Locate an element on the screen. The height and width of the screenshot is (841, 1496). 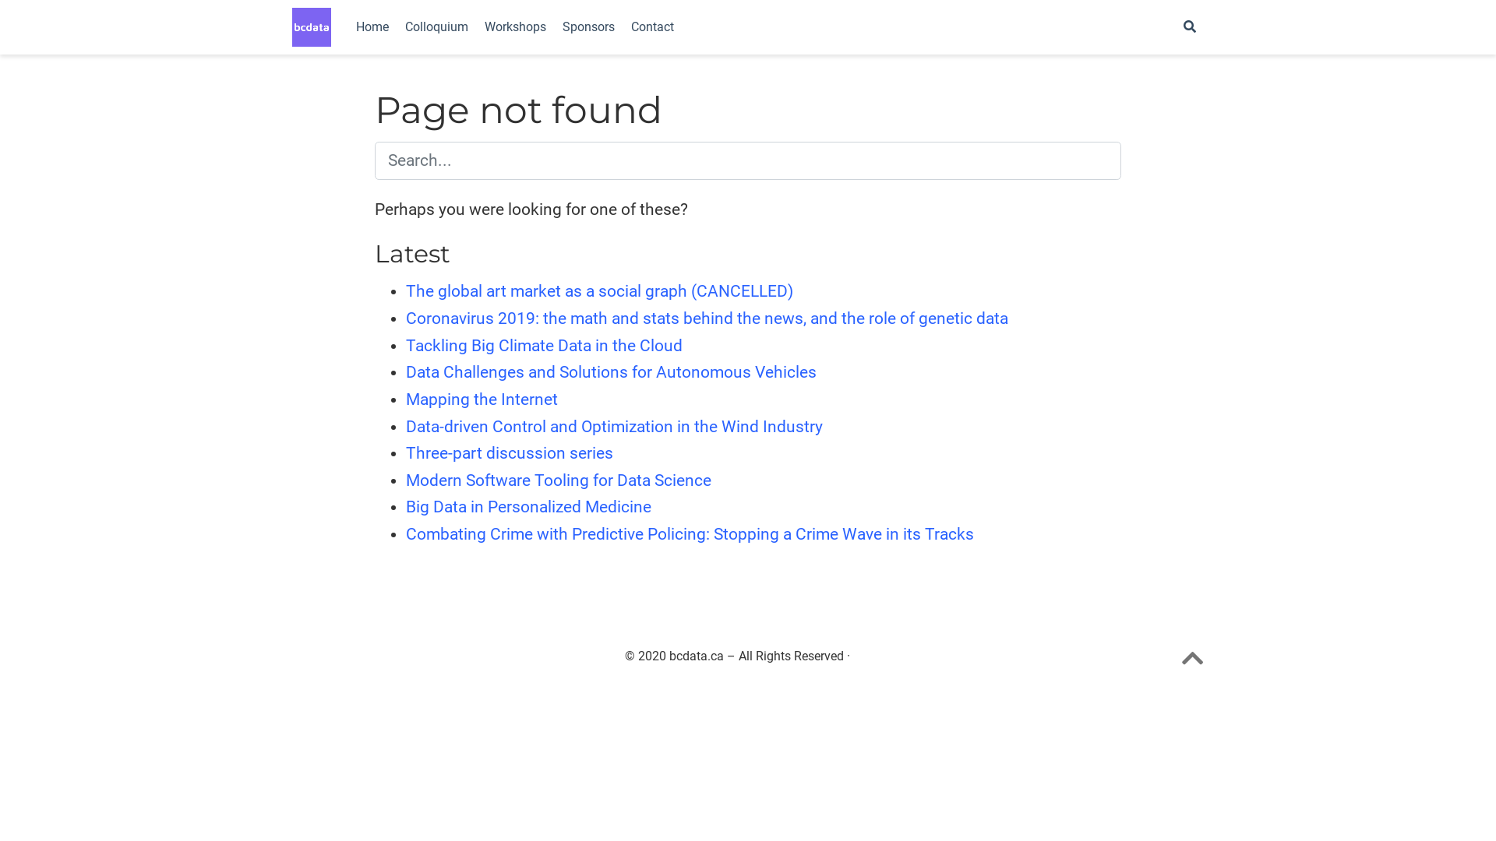
Sponsors is located at coordinates (588, 27).